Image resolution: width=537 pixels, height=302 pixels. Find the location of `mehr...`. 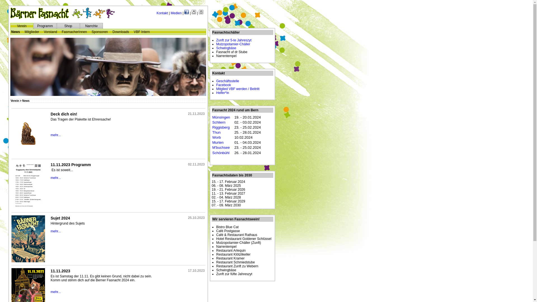

mehr... is located at coordinates (56, 178).